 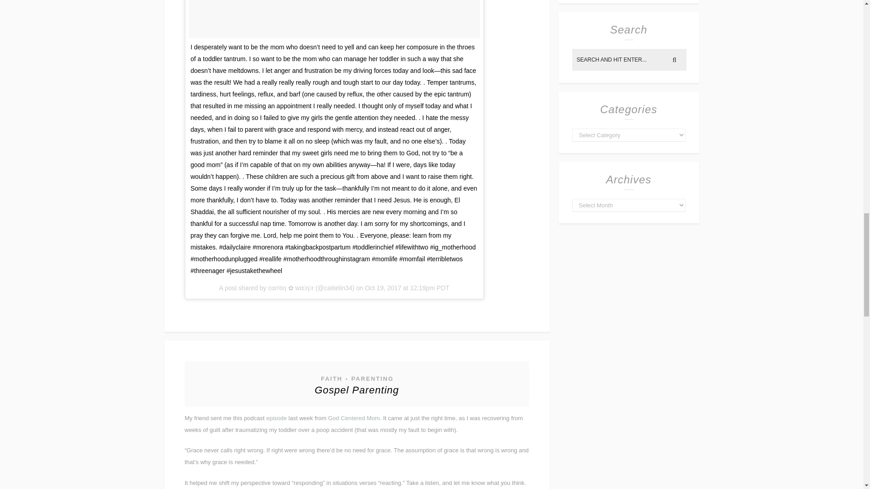 I want to click on episode, so click(x=276, y=417).